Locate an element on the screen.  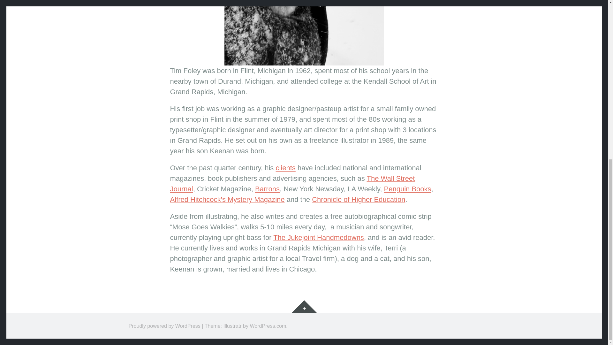
Clients is located at coordinates (285, 168).